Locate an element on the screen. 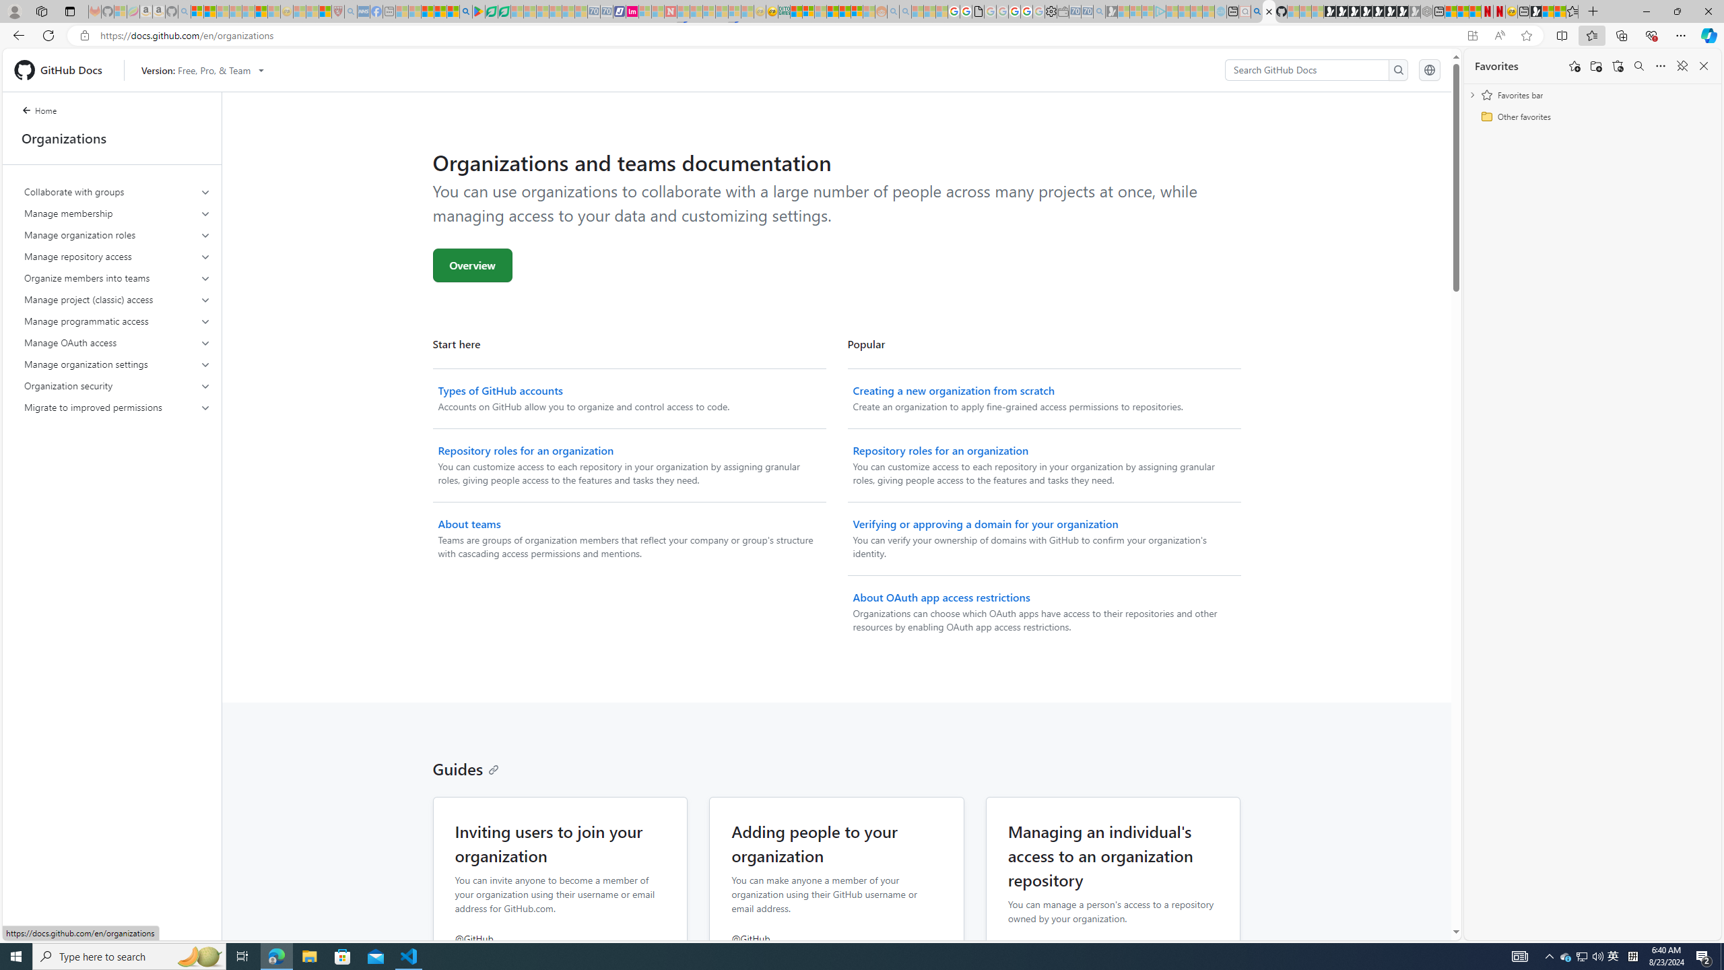 This screenshot has width=1724, height=970. Local - MSN is located at coordinates (325, 11).